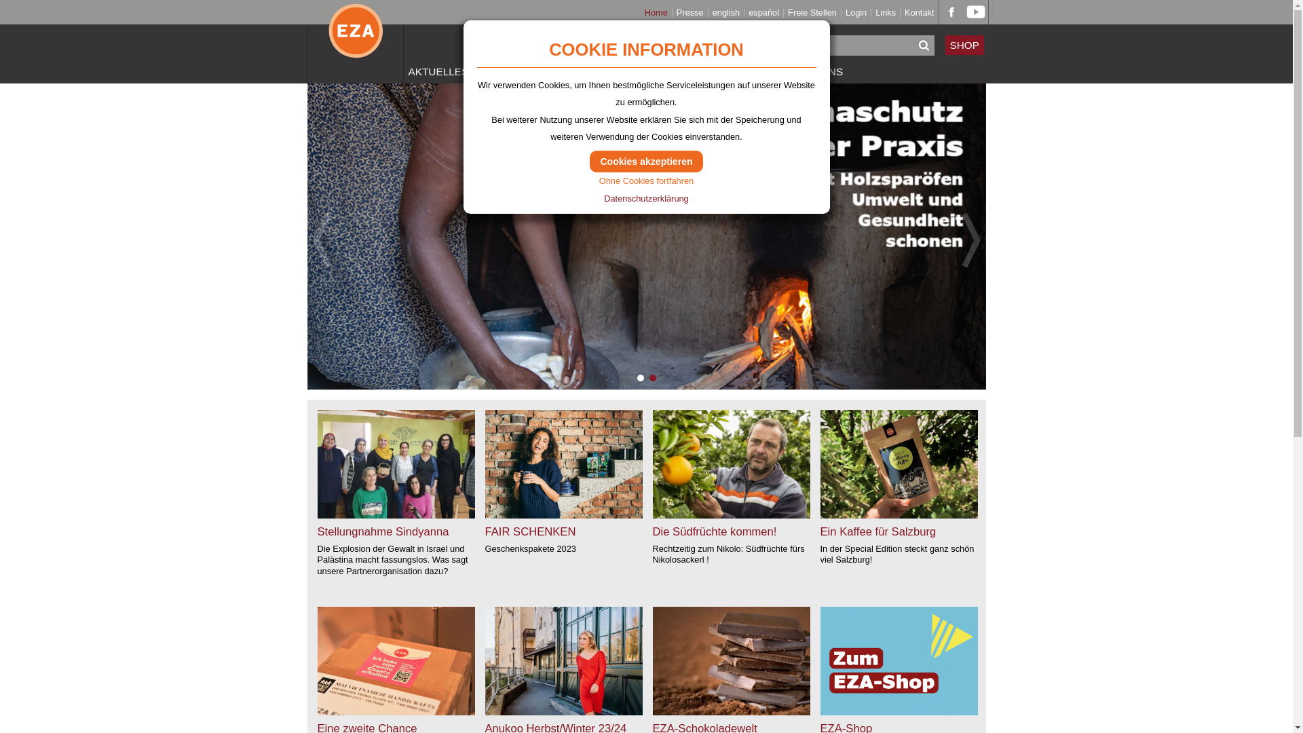  Describe the element at coordinates (646, 181) in the screenshot. I see `Ohne Cookies fortfahren` at that location.